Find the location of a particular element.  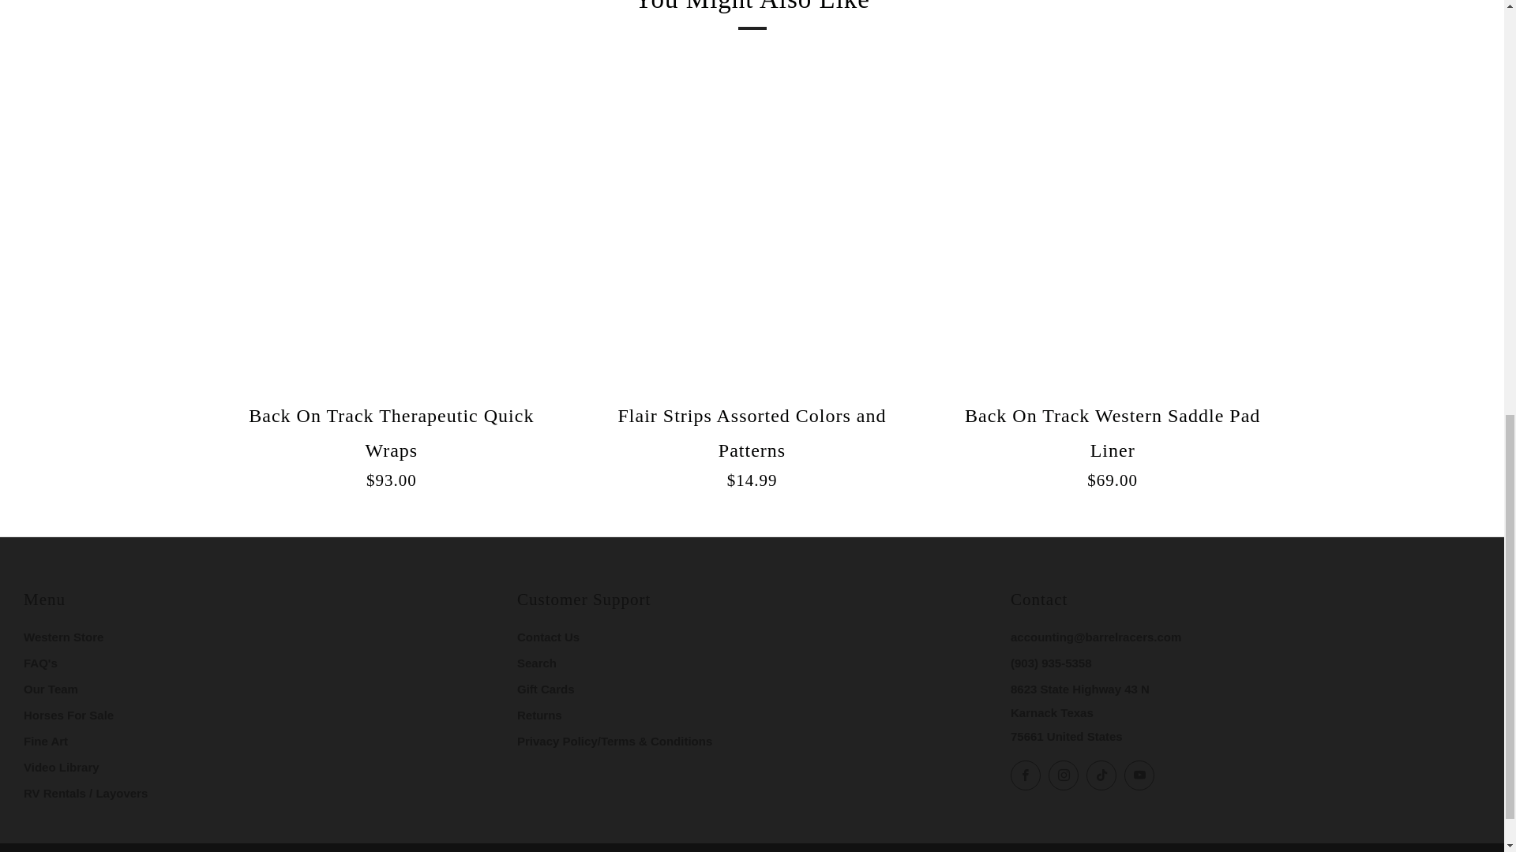

Back On Track Western Saddle Pad Liner is located at coordinates (1113, 443).